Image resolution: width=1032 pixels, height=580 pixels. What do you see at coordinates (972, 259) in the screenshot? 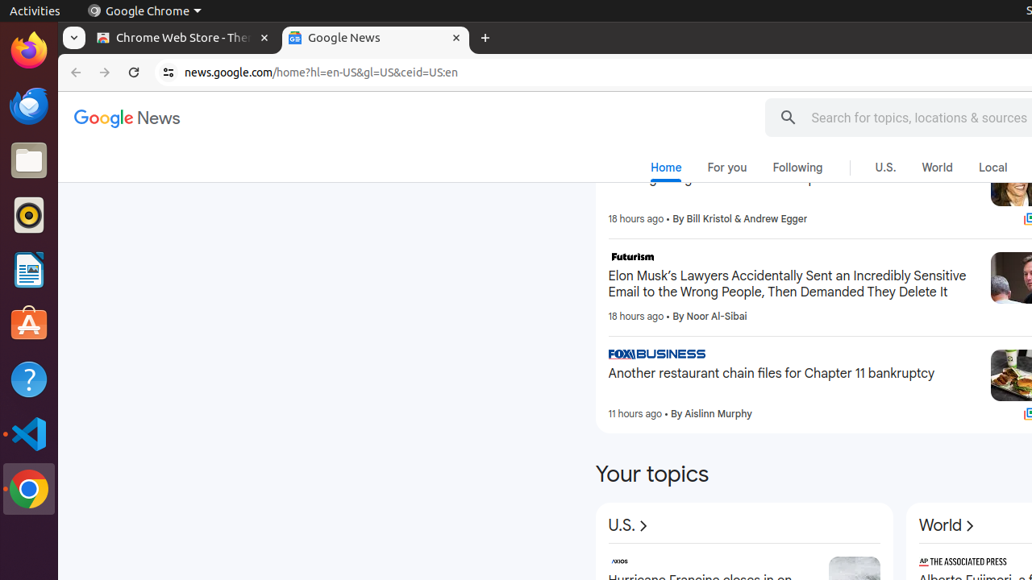
I see `More - Elon Musk’s Lawyers Accidentally Sent an Incredibly Sensitive Email to the Wrong People, Then Demanded They Delete It` at bounding box center [972, 259].